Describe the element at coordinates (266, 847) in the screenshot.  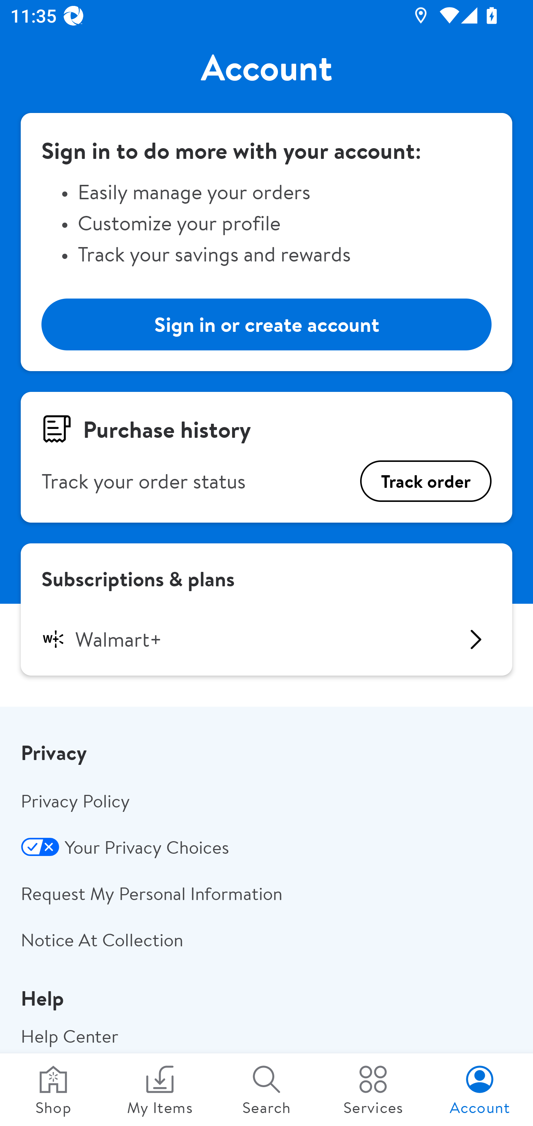
I see `Your Privacy Choices` at that location.